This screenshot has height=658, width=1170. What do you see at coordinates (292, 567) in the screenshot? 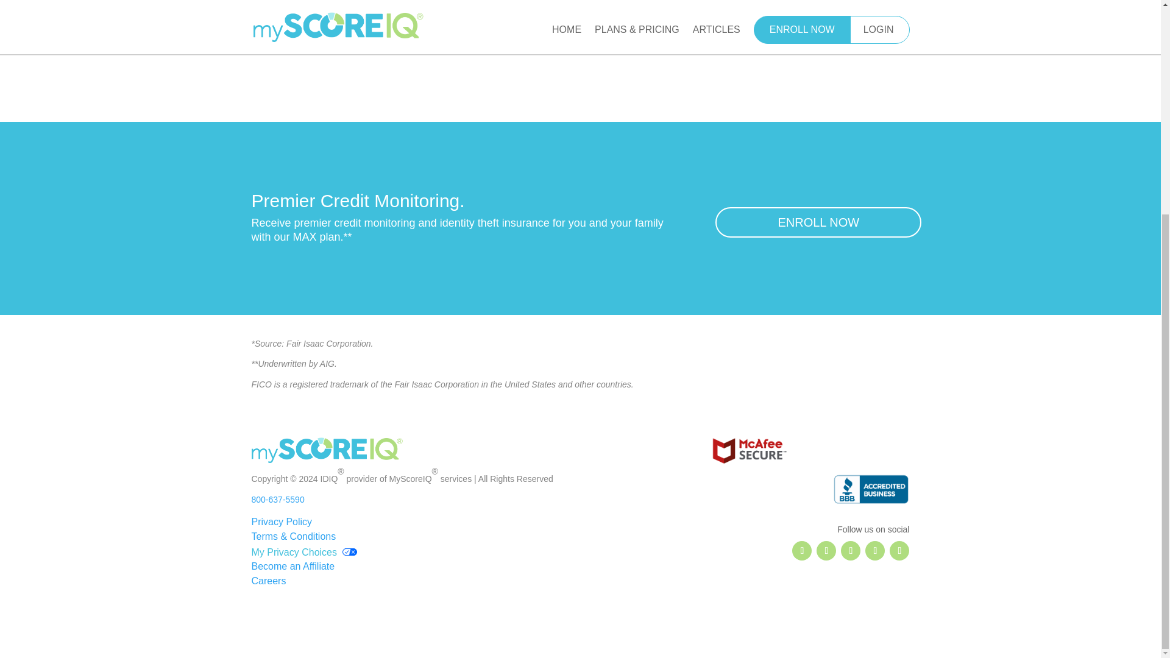
I see `Become an Affiliate` at bounding box center [292, 567].